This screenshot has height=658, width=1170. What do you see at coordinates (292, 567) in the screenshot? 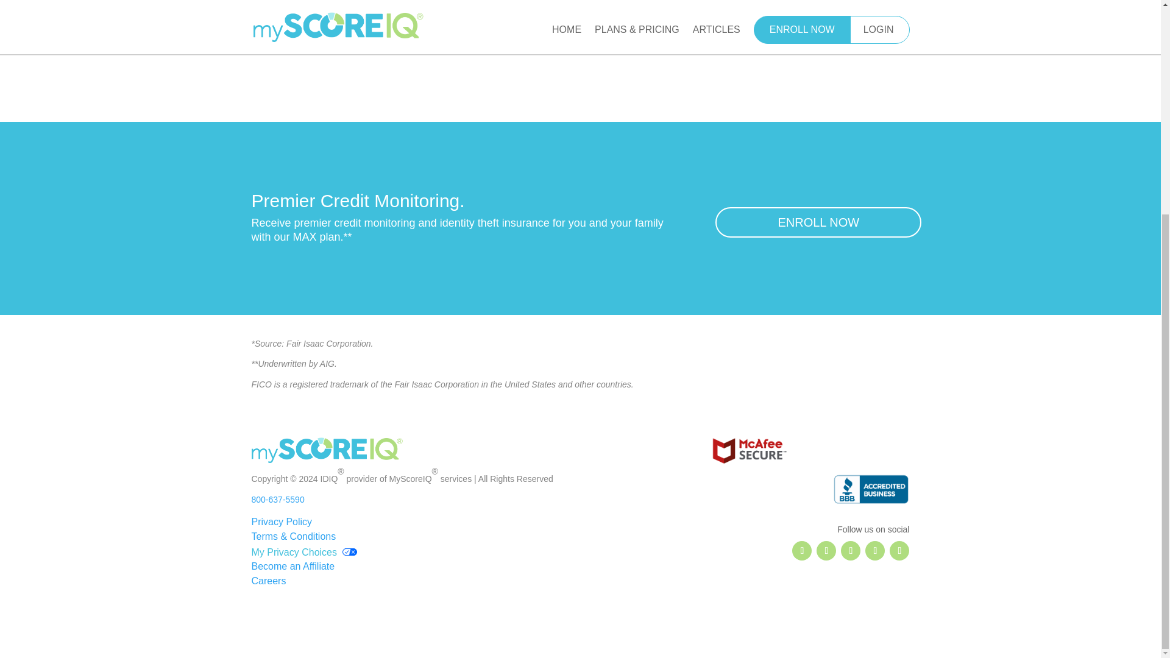
I see `Become an Affiliate` at bounding box center [292, 567].